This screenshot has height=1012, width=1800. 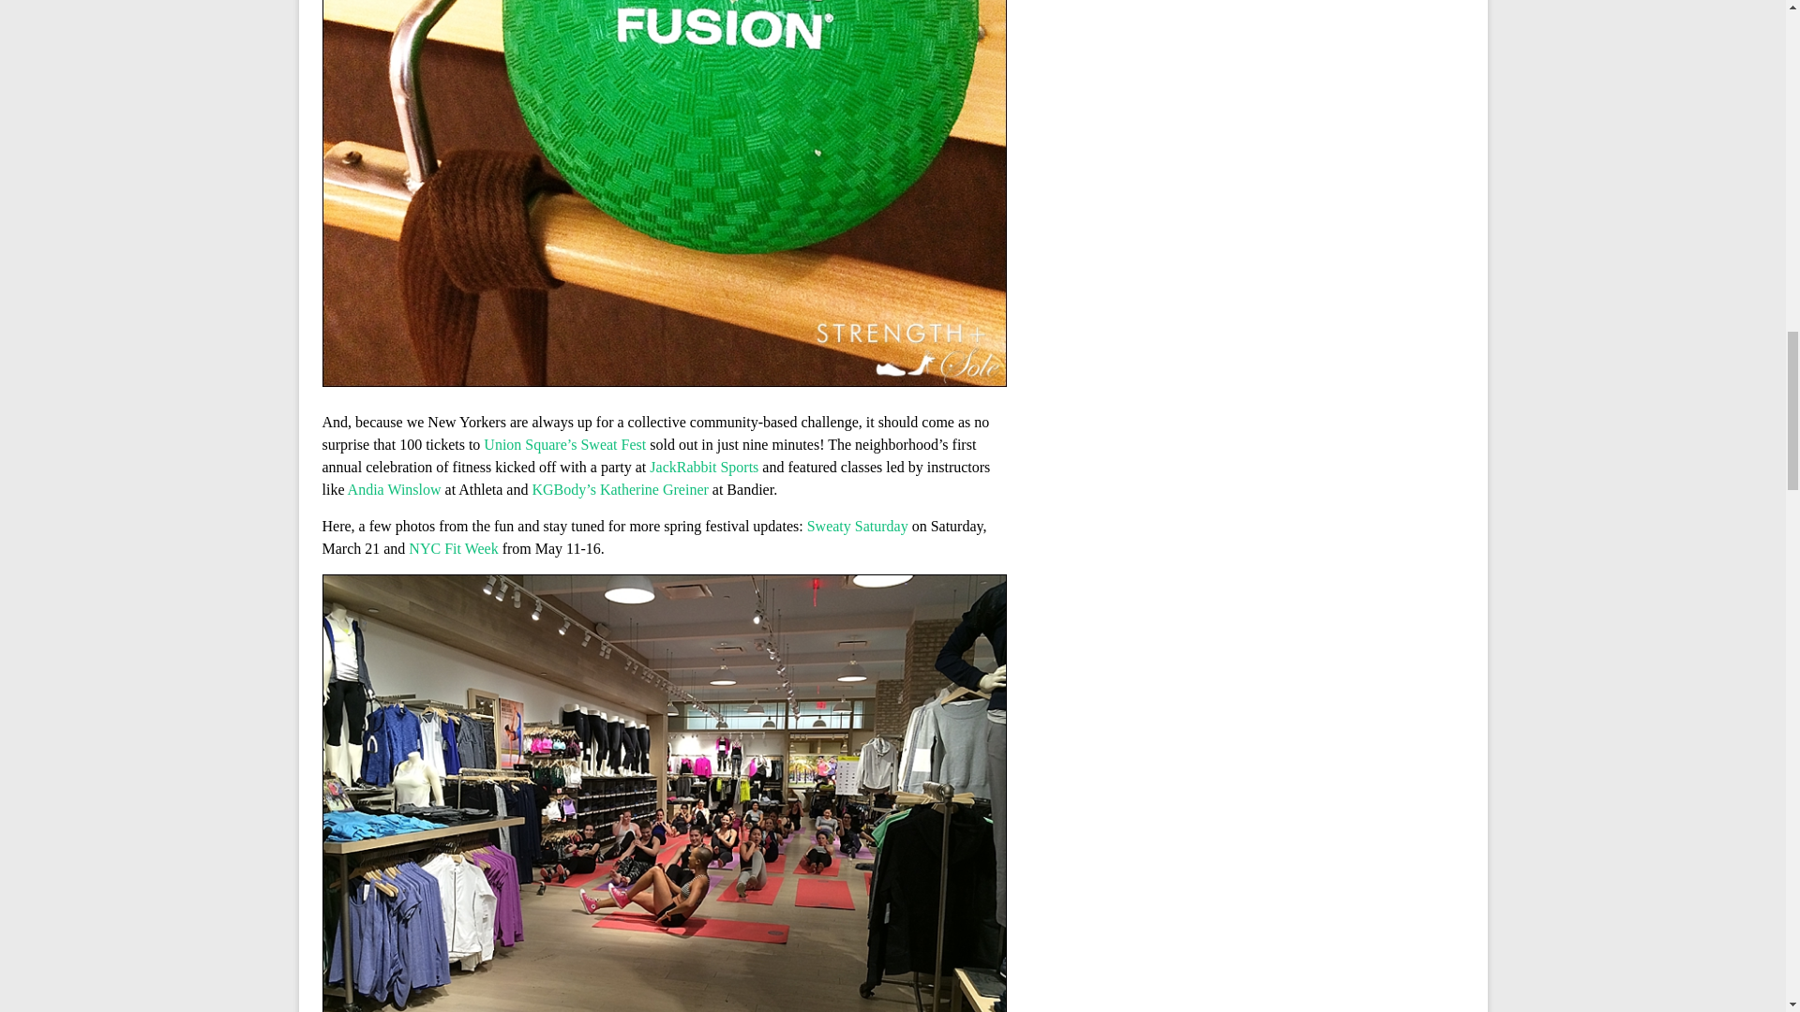 I want to click on JackRabbit Sports, so click(x=703, y=467).